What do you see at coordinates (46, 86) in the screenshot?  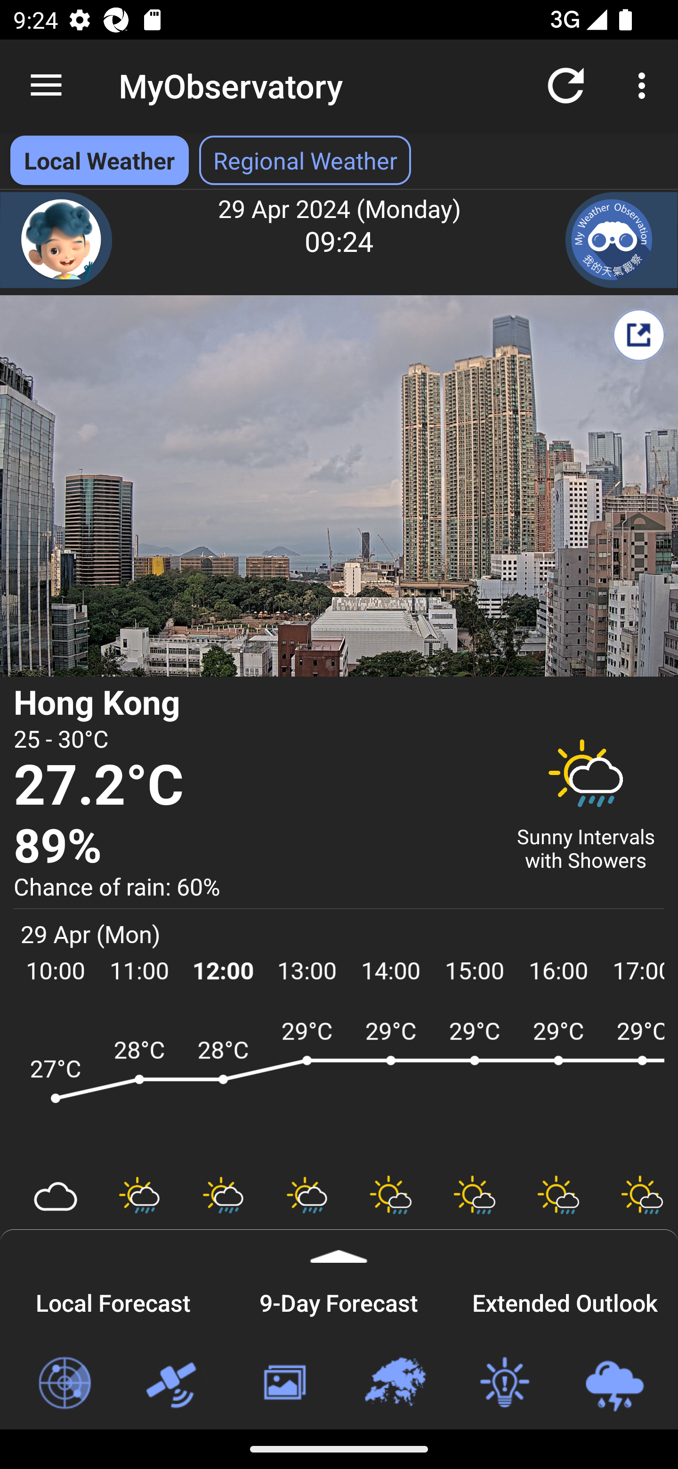 I see `Navigate up` at bounding box center [46, 86].